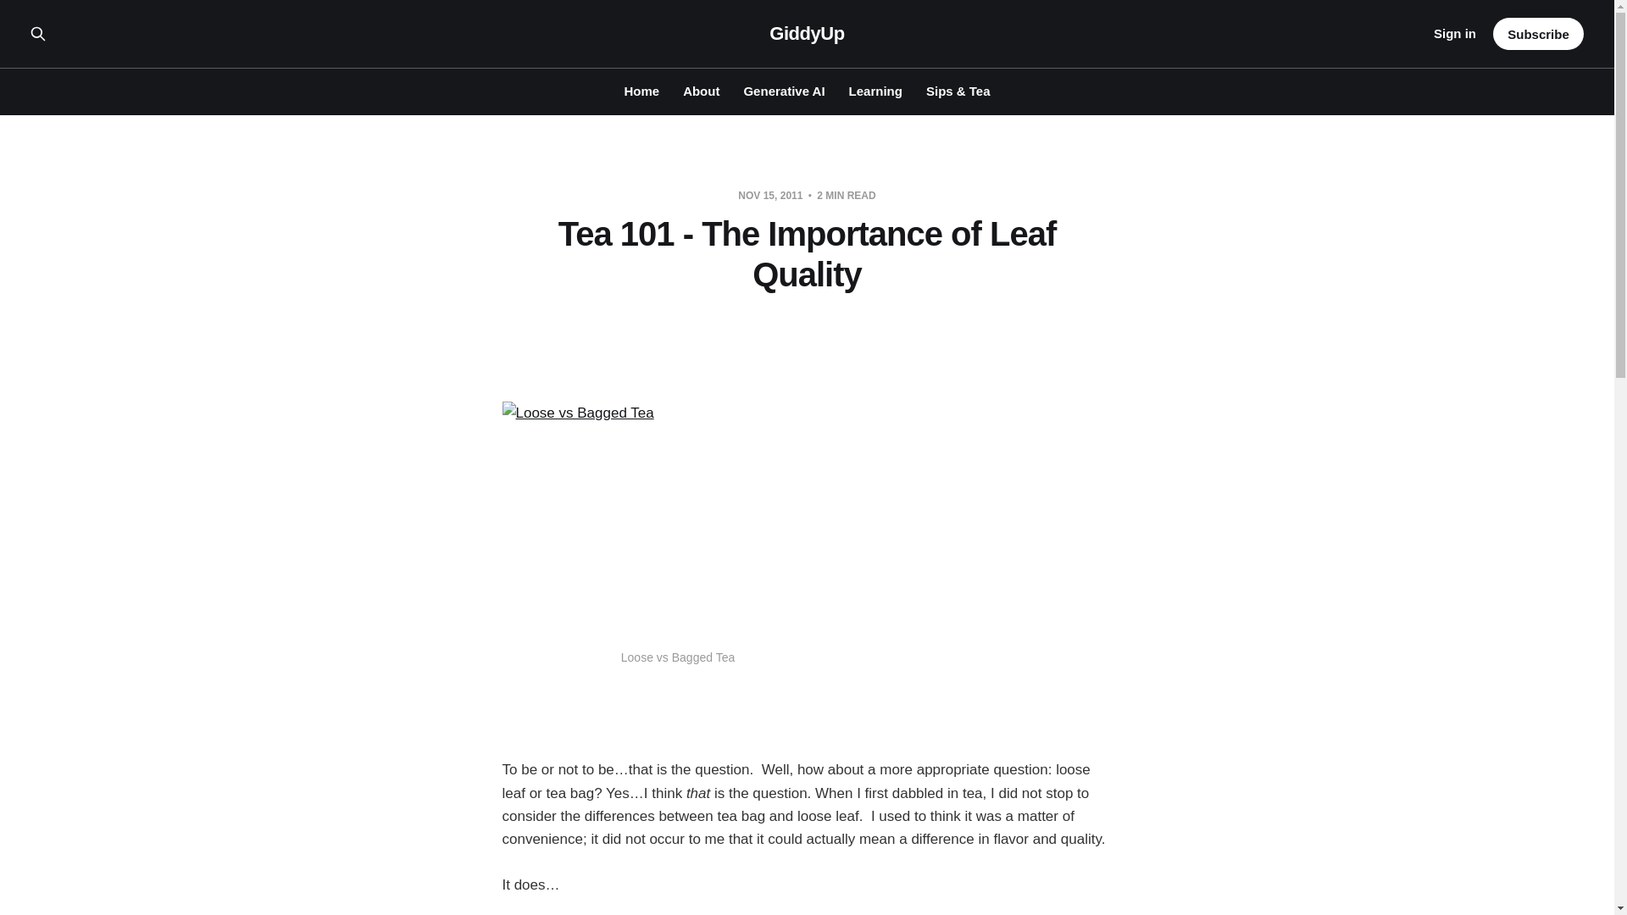  What do you see at coordinates (701, 91) in the screenshot?
I see `About` at bounding box center [701, 91].